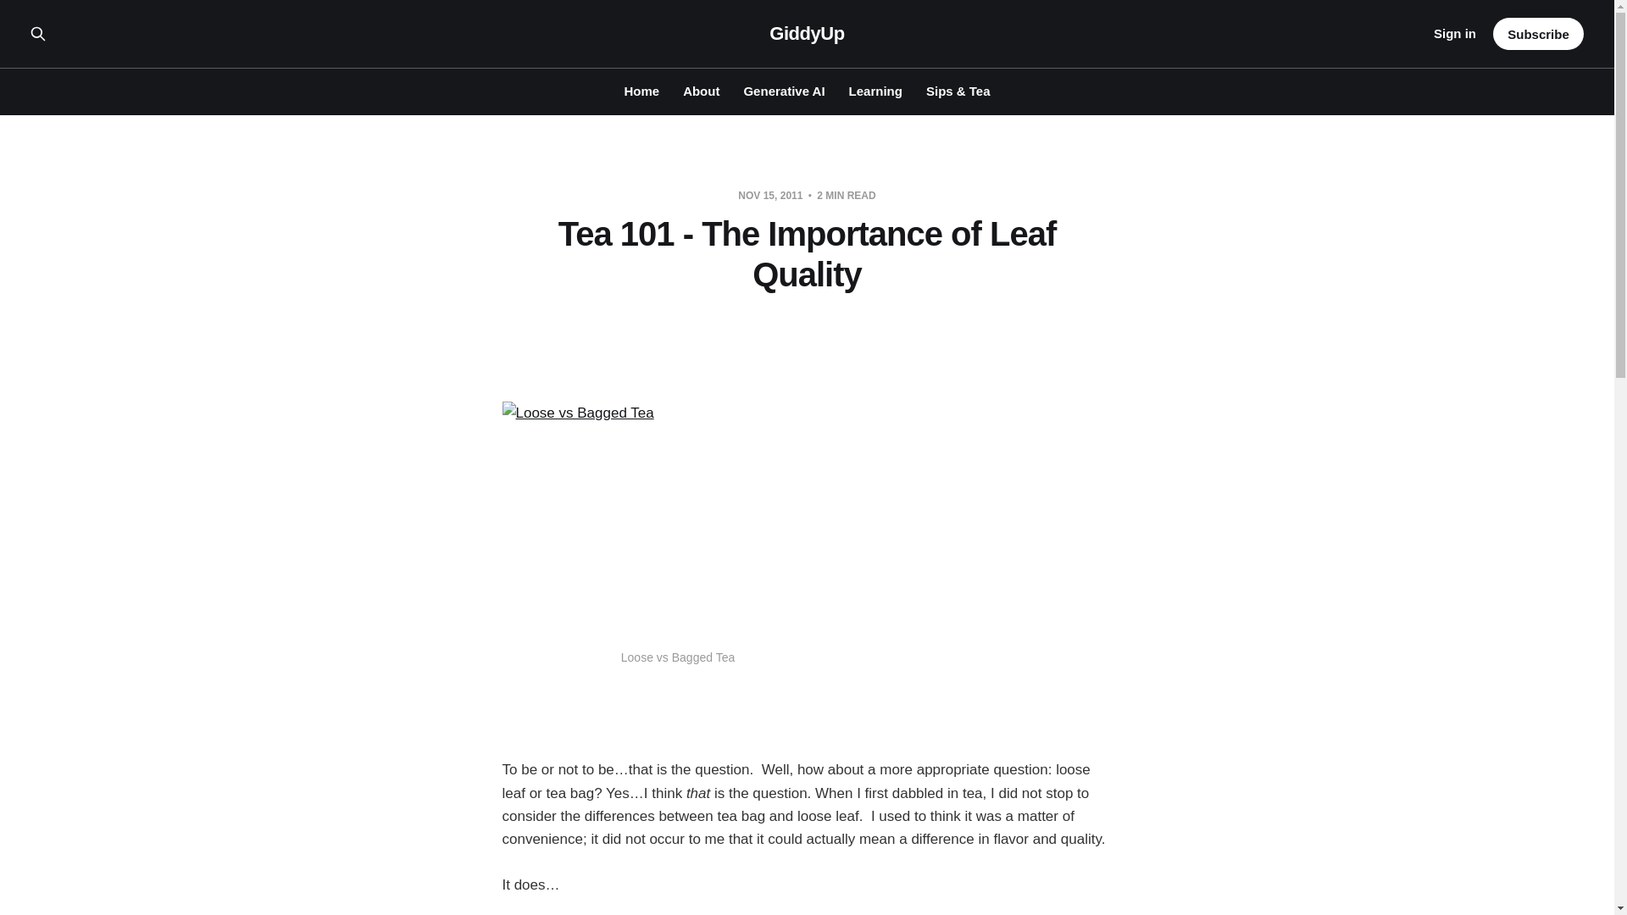  What do you see at coordinates (701, 91) in the screenshot?
I see `About` at bounding box center [701, 91].